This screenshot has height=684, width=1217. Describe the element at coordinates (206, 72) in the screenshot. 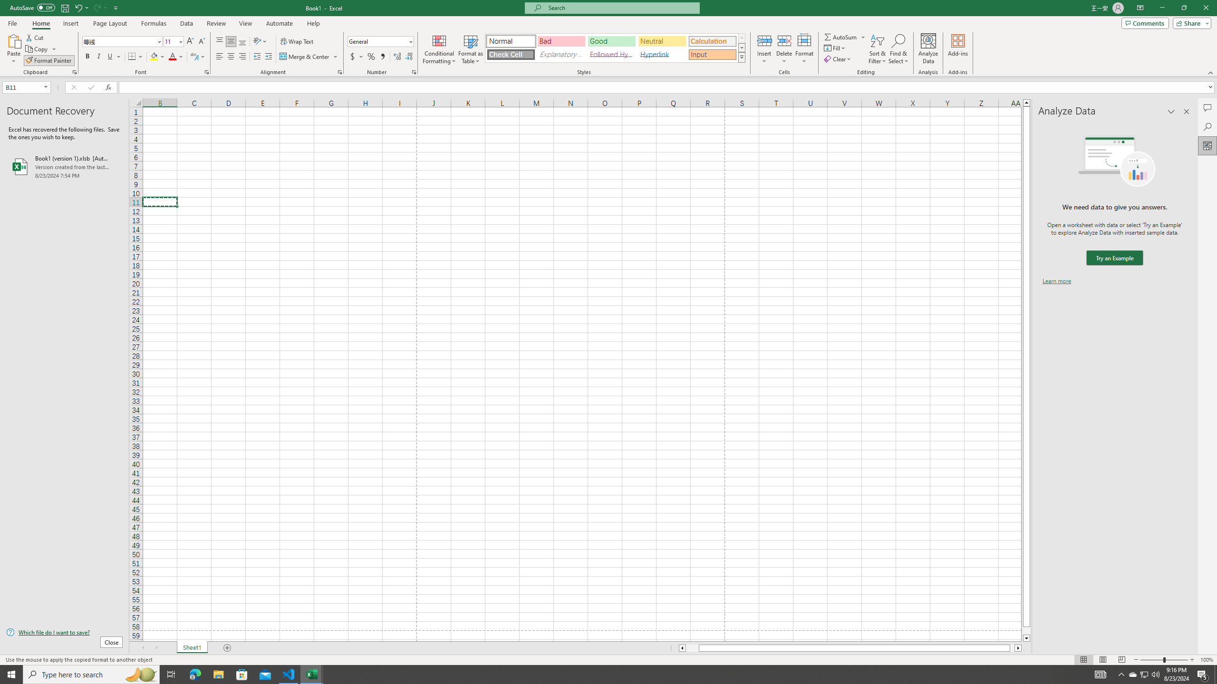

I see `Format Cell Font` at that location.